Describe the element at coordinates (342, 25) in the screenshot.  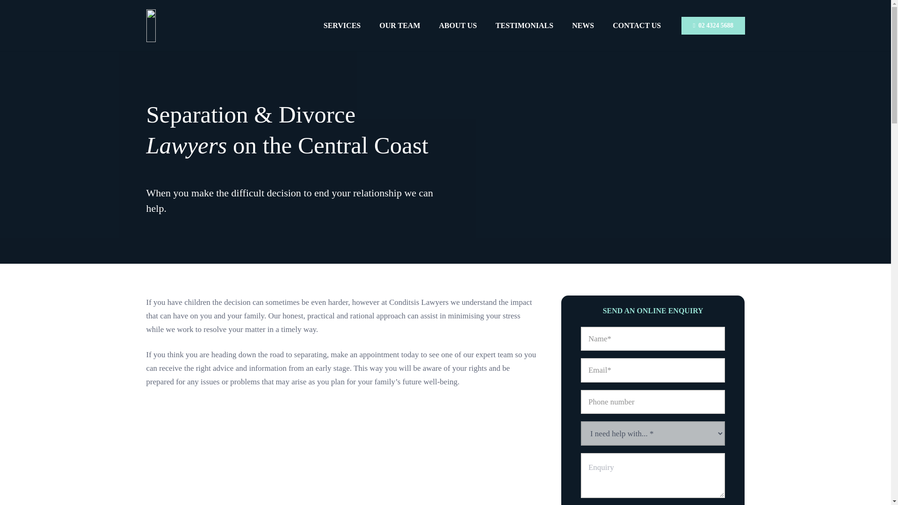
I see `SERVICES` at that location.